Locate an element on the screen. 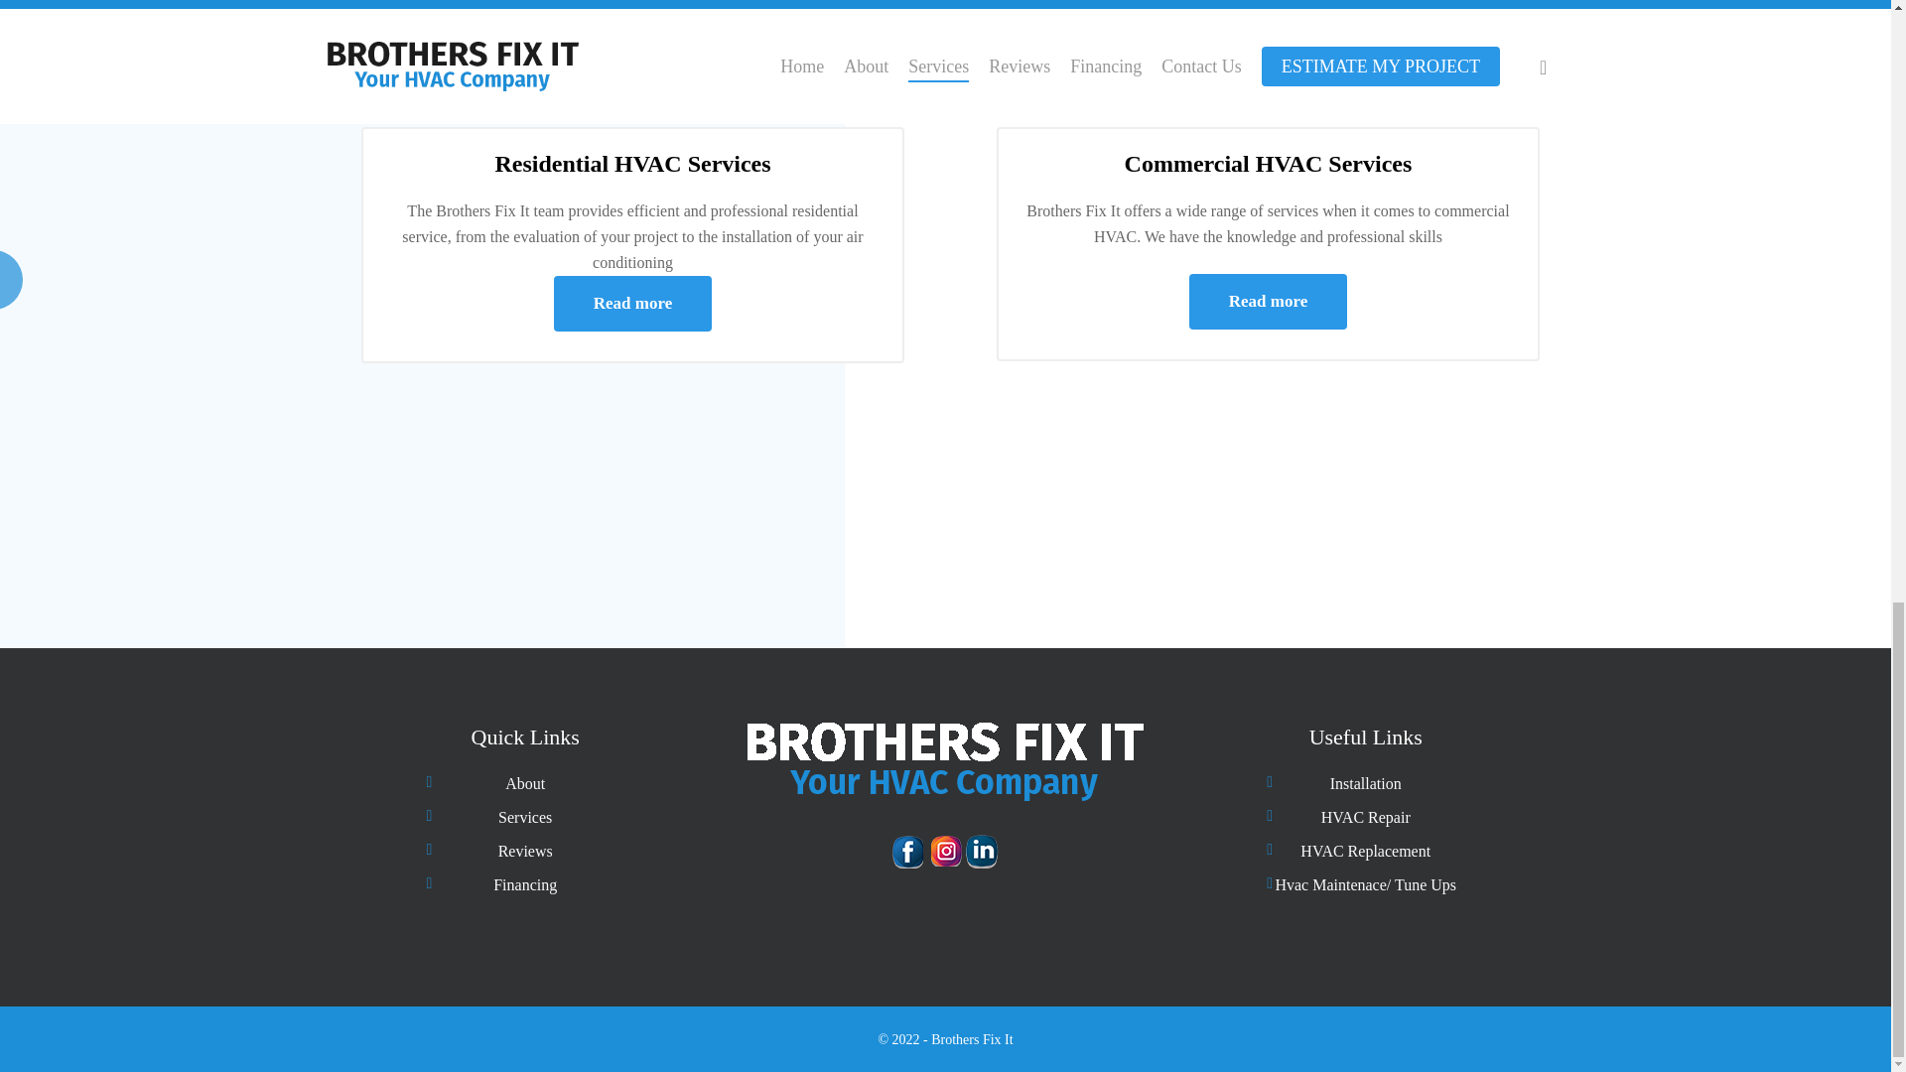 This screenshot has width=1906, height=1072. HVAC Replacement is located at coordinates (1365, 851).